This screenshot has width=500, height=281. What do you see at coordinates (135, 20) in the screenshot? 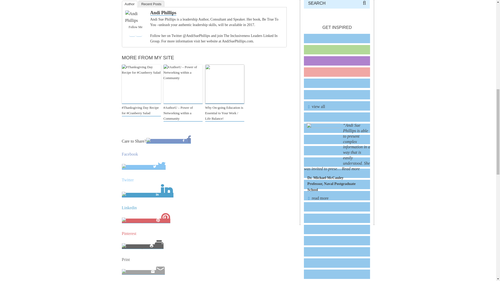
I see `Andi Phillips` at bounding box center [135, 20].